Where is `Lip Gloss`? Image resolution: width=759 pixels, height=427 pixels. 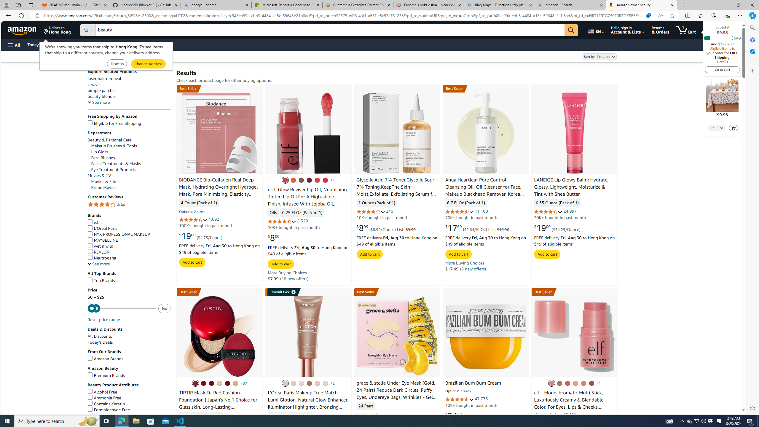
Lip Gloss is located at coordinates (131, 152).